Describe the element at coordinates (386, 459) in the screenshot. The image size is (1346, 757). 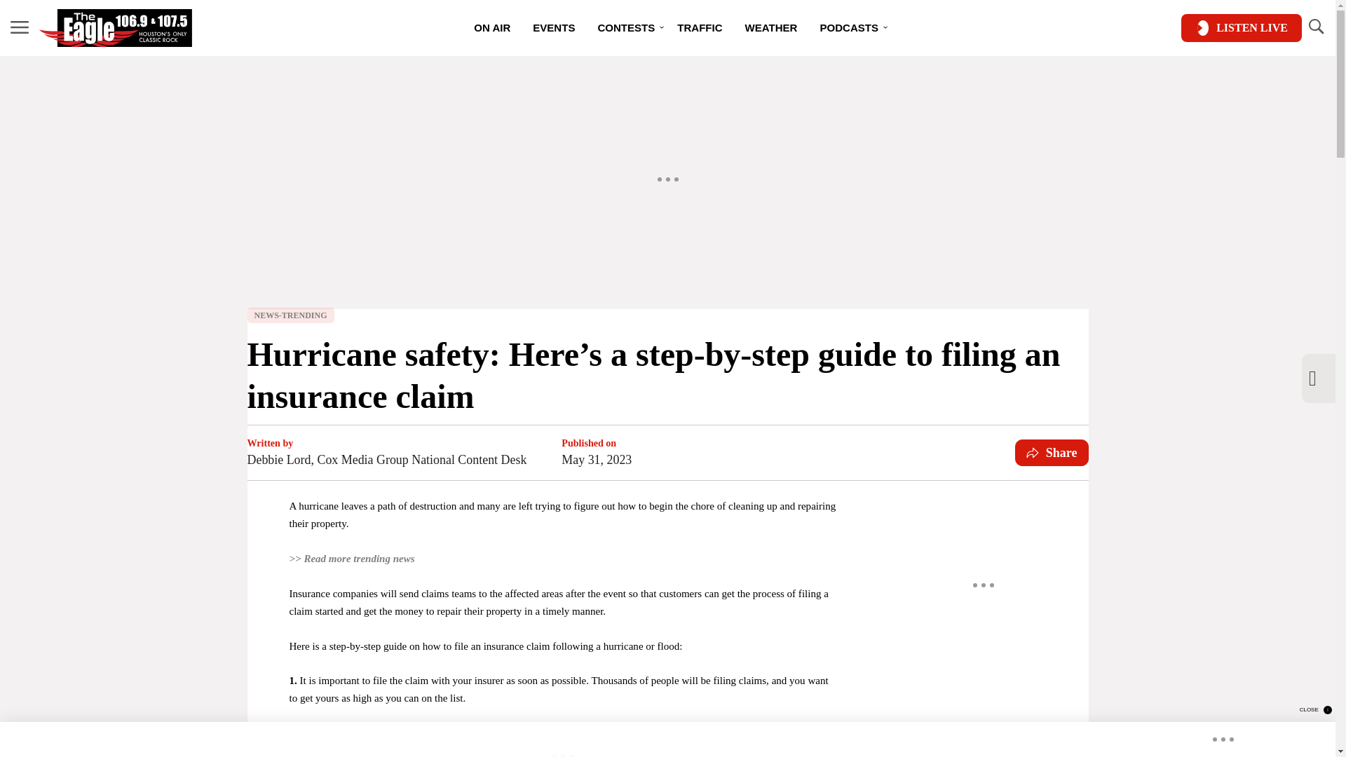
I see `Debbie Lord, Cox Media Group National Content Desk` at that location.